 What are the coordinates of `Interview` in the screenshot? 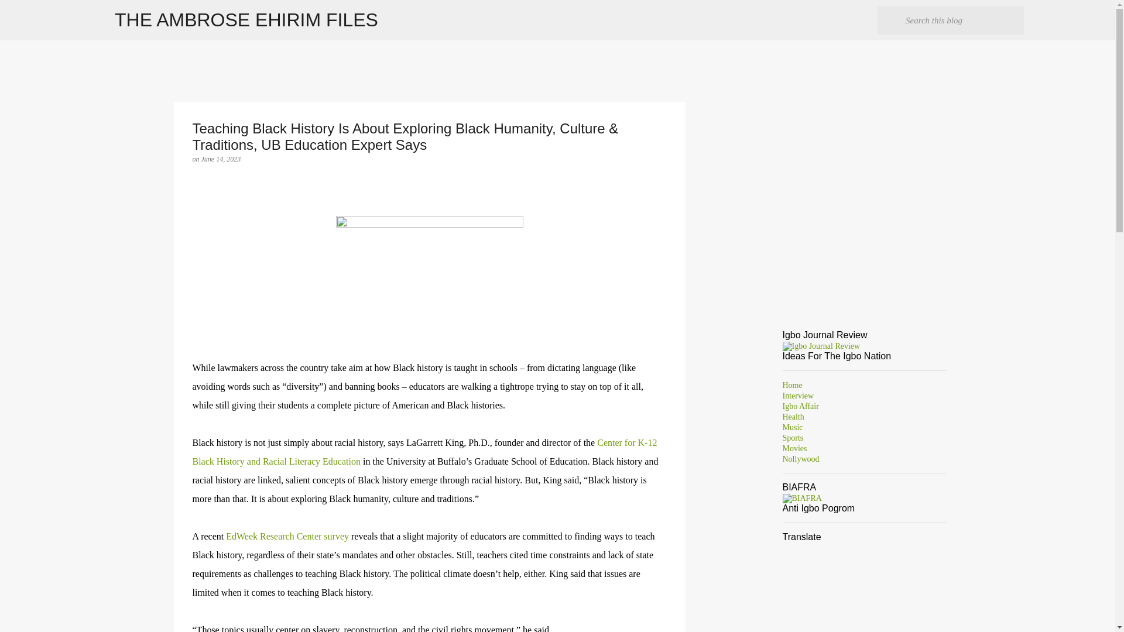 It's located at (798, 396).